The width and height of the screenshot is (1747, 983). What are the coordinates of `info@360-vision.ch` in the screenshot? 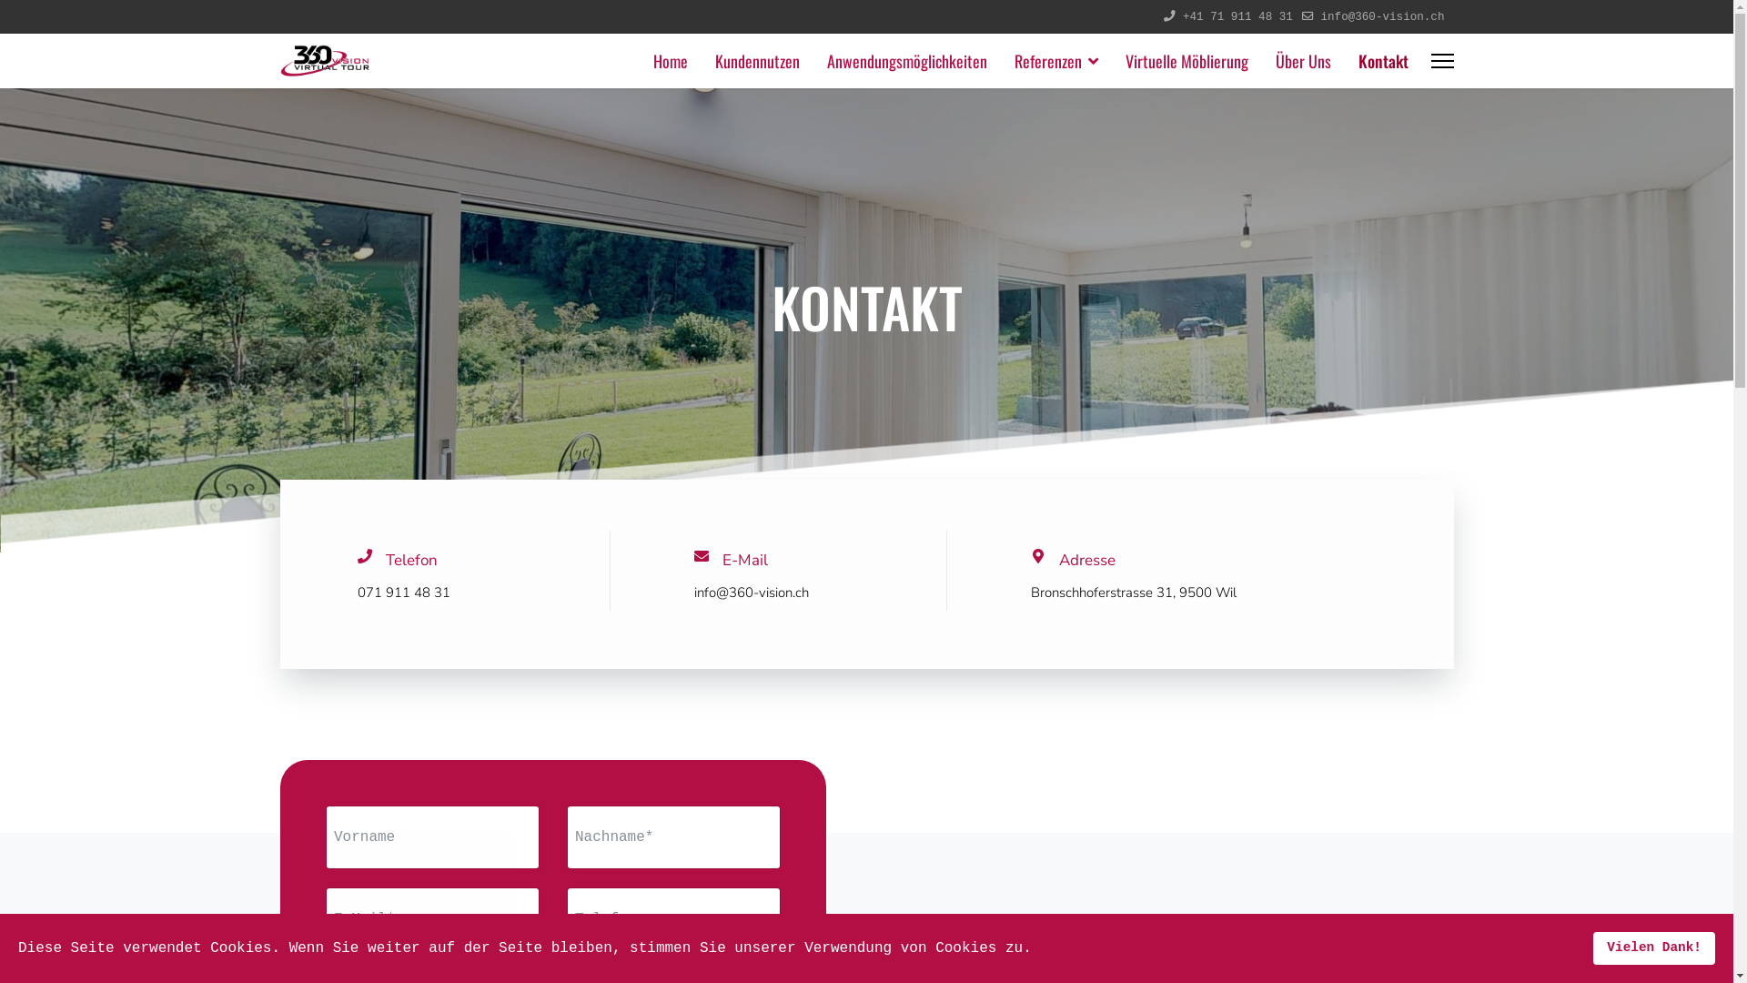 It's located at (751, 593).